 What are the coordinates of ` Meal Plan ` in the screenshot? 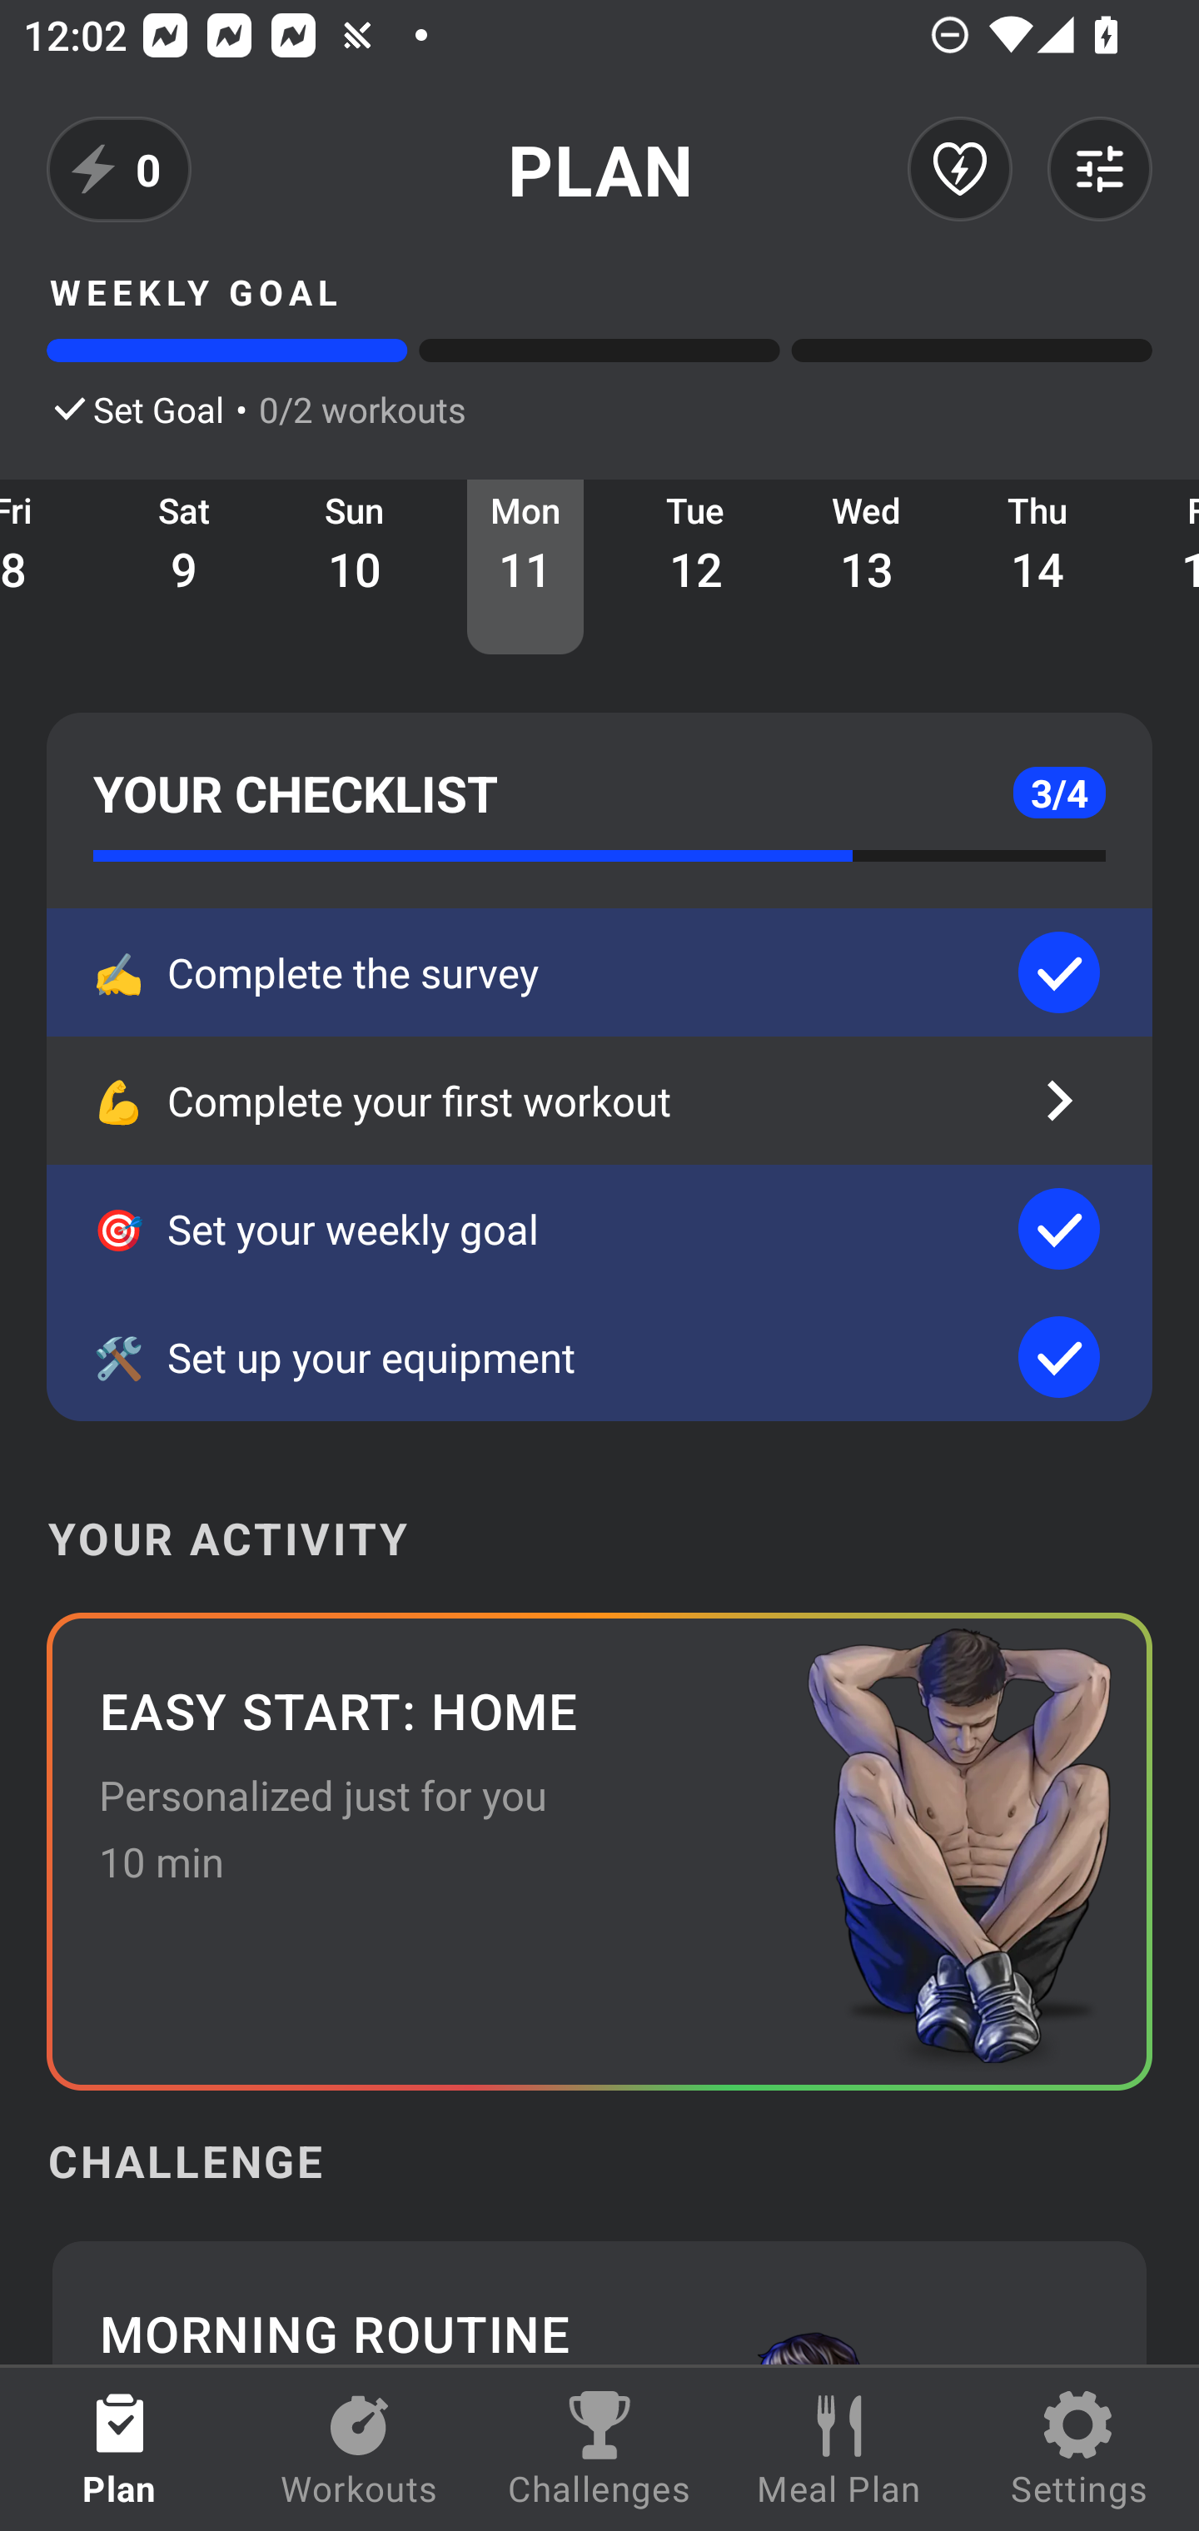 It's located at (839, 2449).